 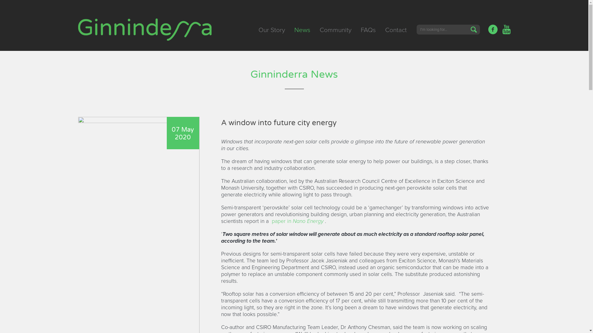 What do you see at coordinates (506, 30) in the screenshot?
I see `YouTube` at bounding box center [506, 30].